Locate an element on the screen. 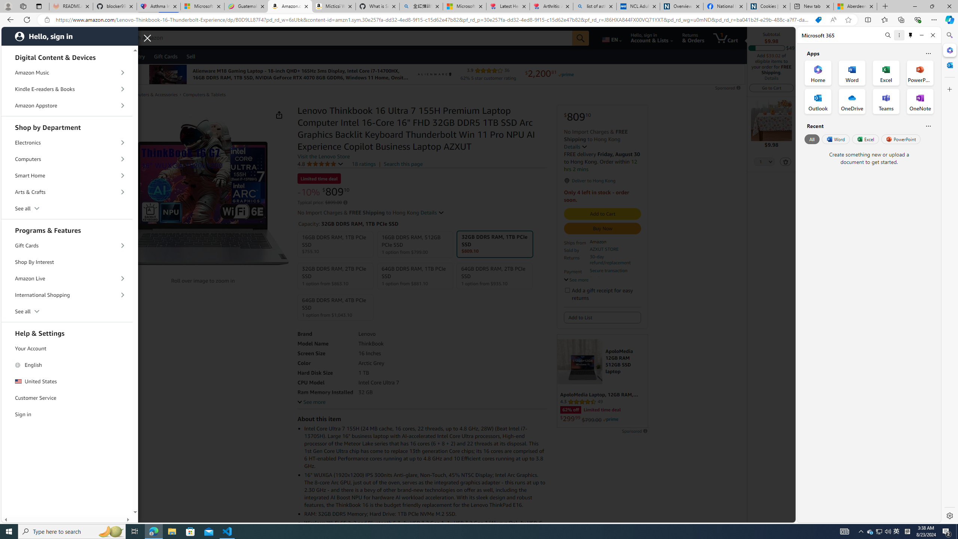 This screenshot has width=958, height=539. 16GB DDR5 RAM, 1TB PCIe SSD $755.10 is located at coordinates (336, 245).